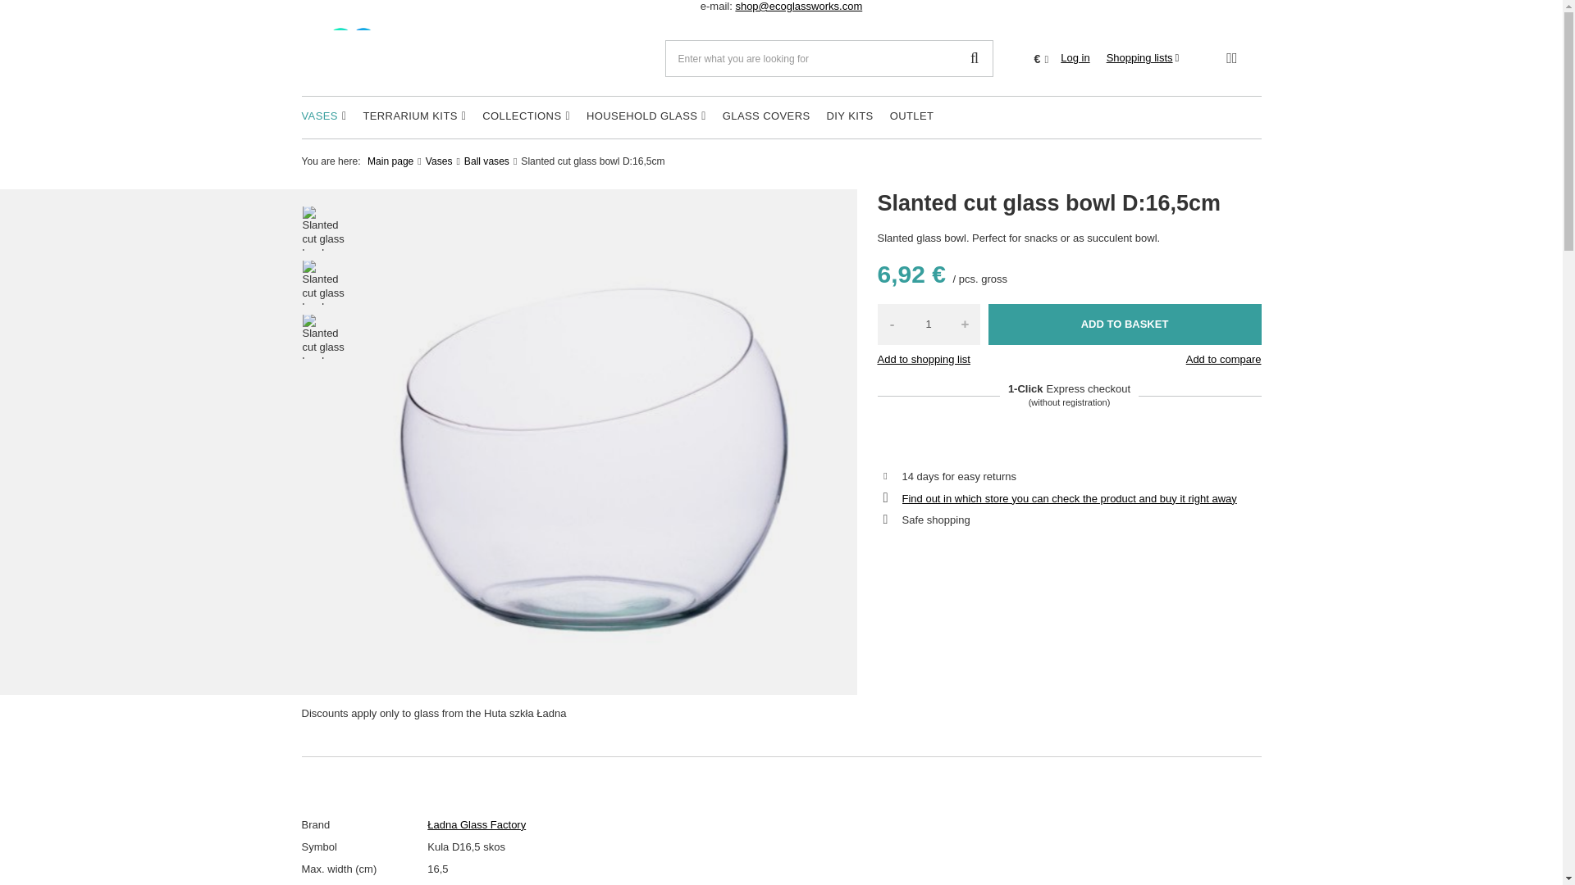 Image resolution: width=1575 pixels, height=885 pixels. Describe the element at coordinates (1075, 57) in the screenshot. I see `Log in` at that location.